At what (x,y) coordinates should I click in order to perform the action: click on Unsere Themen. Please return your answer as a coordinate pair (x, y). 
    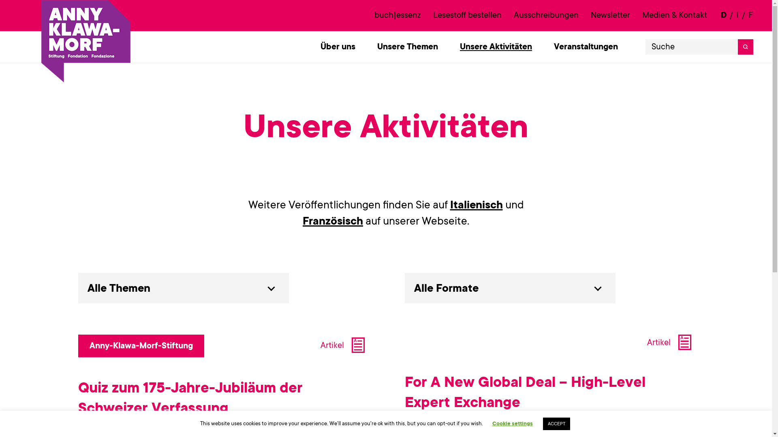
    Looking at the image, I should click on (408, 47).